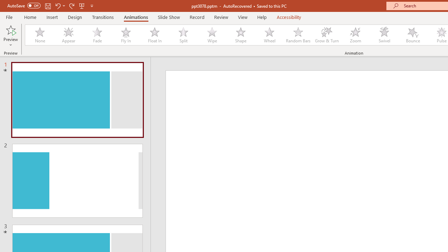  Describe the element at coordinates (212, 35) in the screenshot. I see `Wipe` at that location.